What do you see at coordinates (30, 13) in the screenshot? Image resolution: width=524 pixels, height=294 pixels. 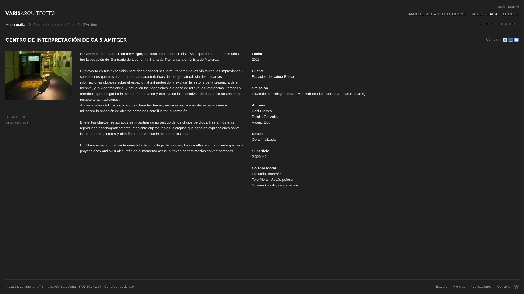 I see `VARISARQUITECTES` at bounding box center [30, 13].